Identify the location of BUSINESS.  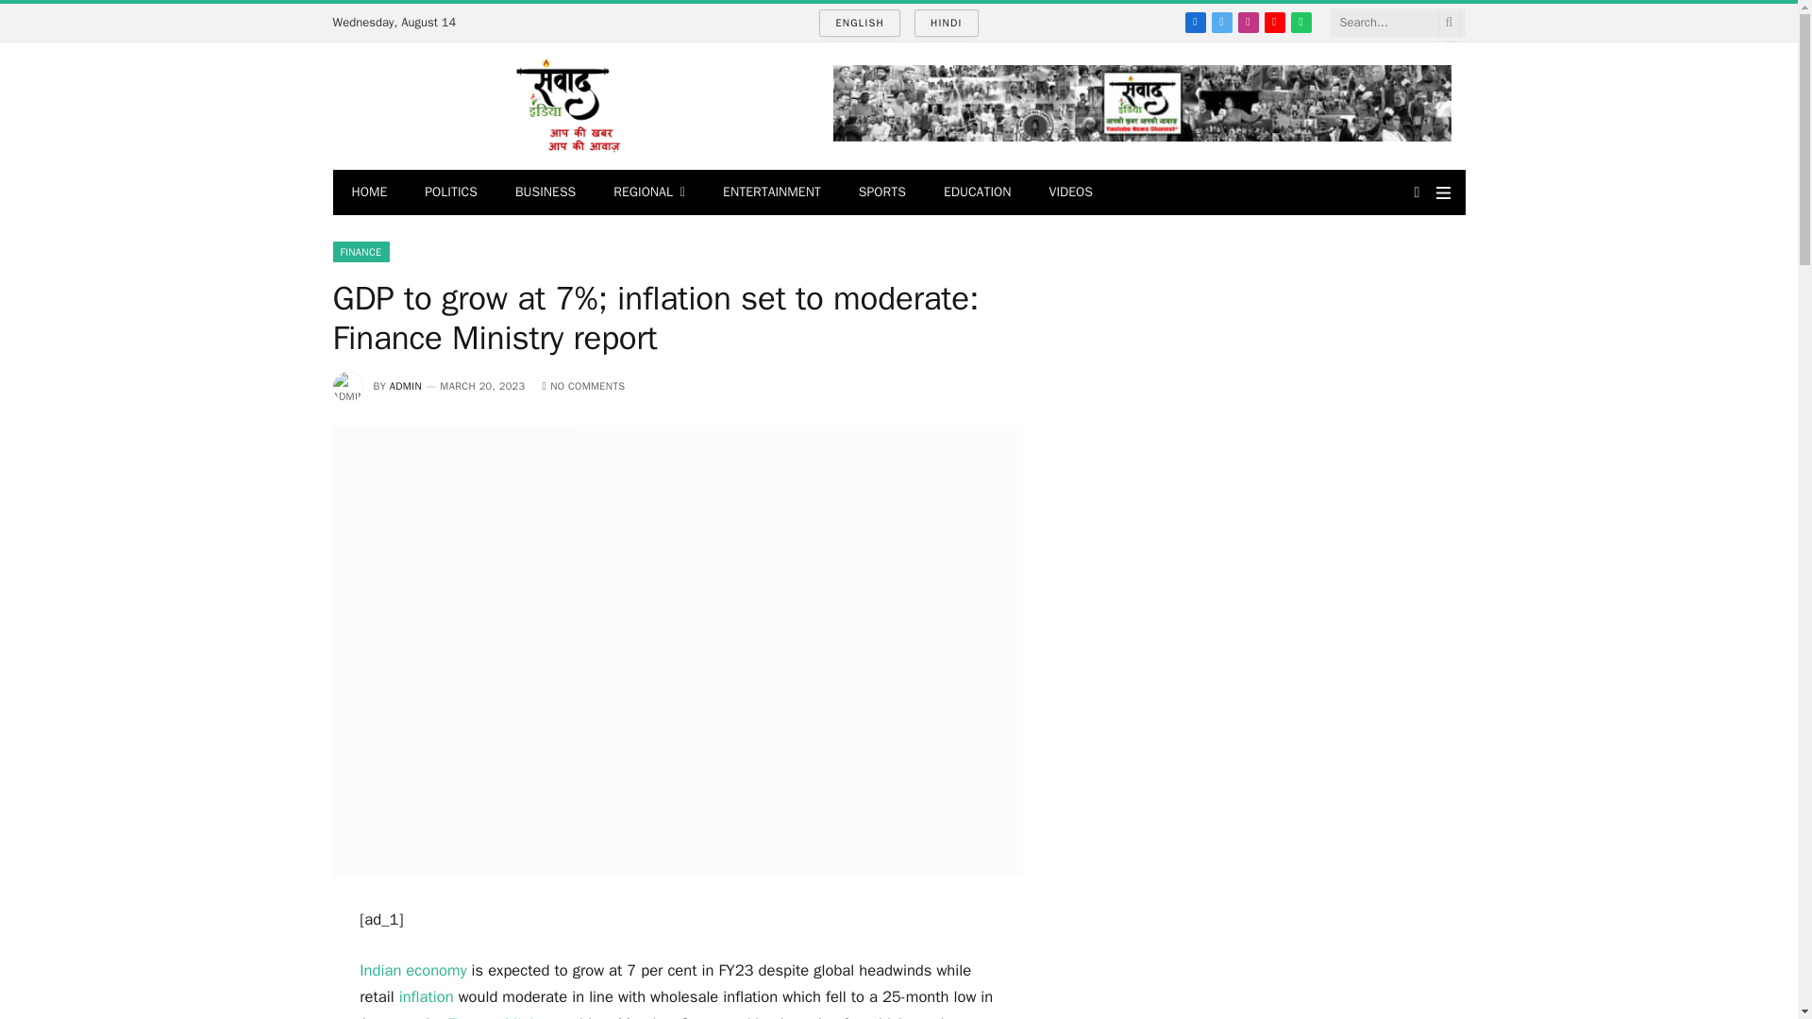
(545, 192).